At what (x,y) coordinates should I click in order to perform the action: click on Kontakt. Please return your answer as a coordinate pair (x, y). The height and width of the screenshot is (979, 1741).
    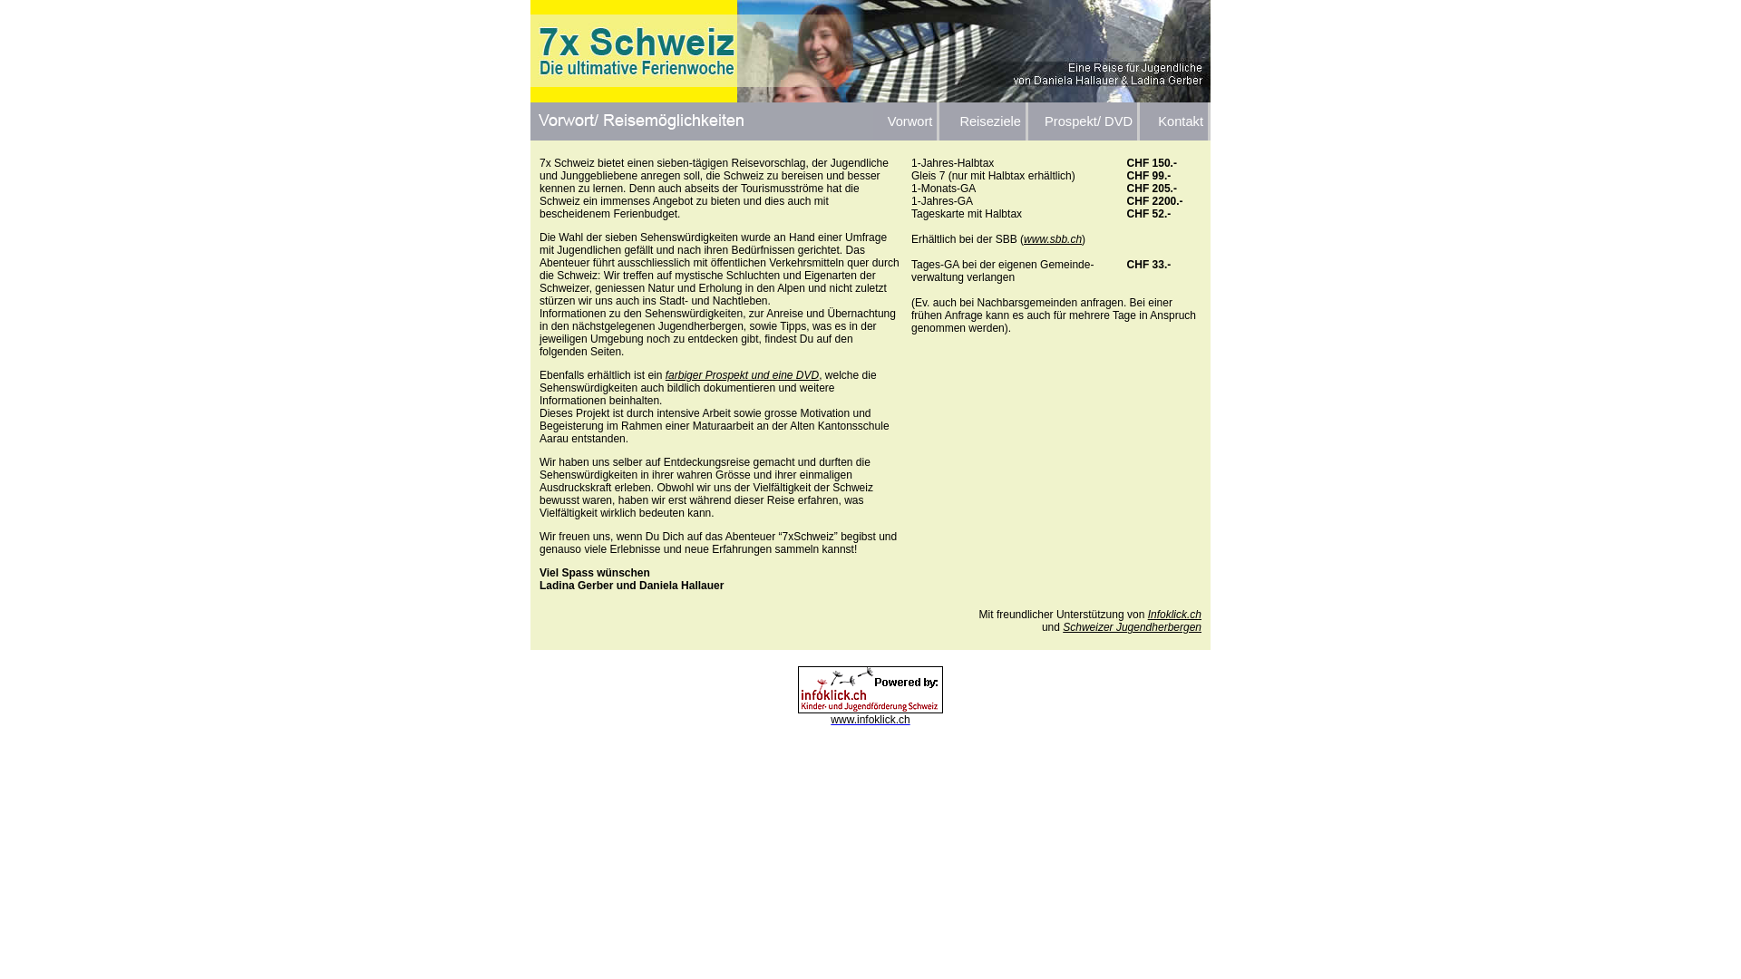
    Looking at the image, I should click on (1173, 121).